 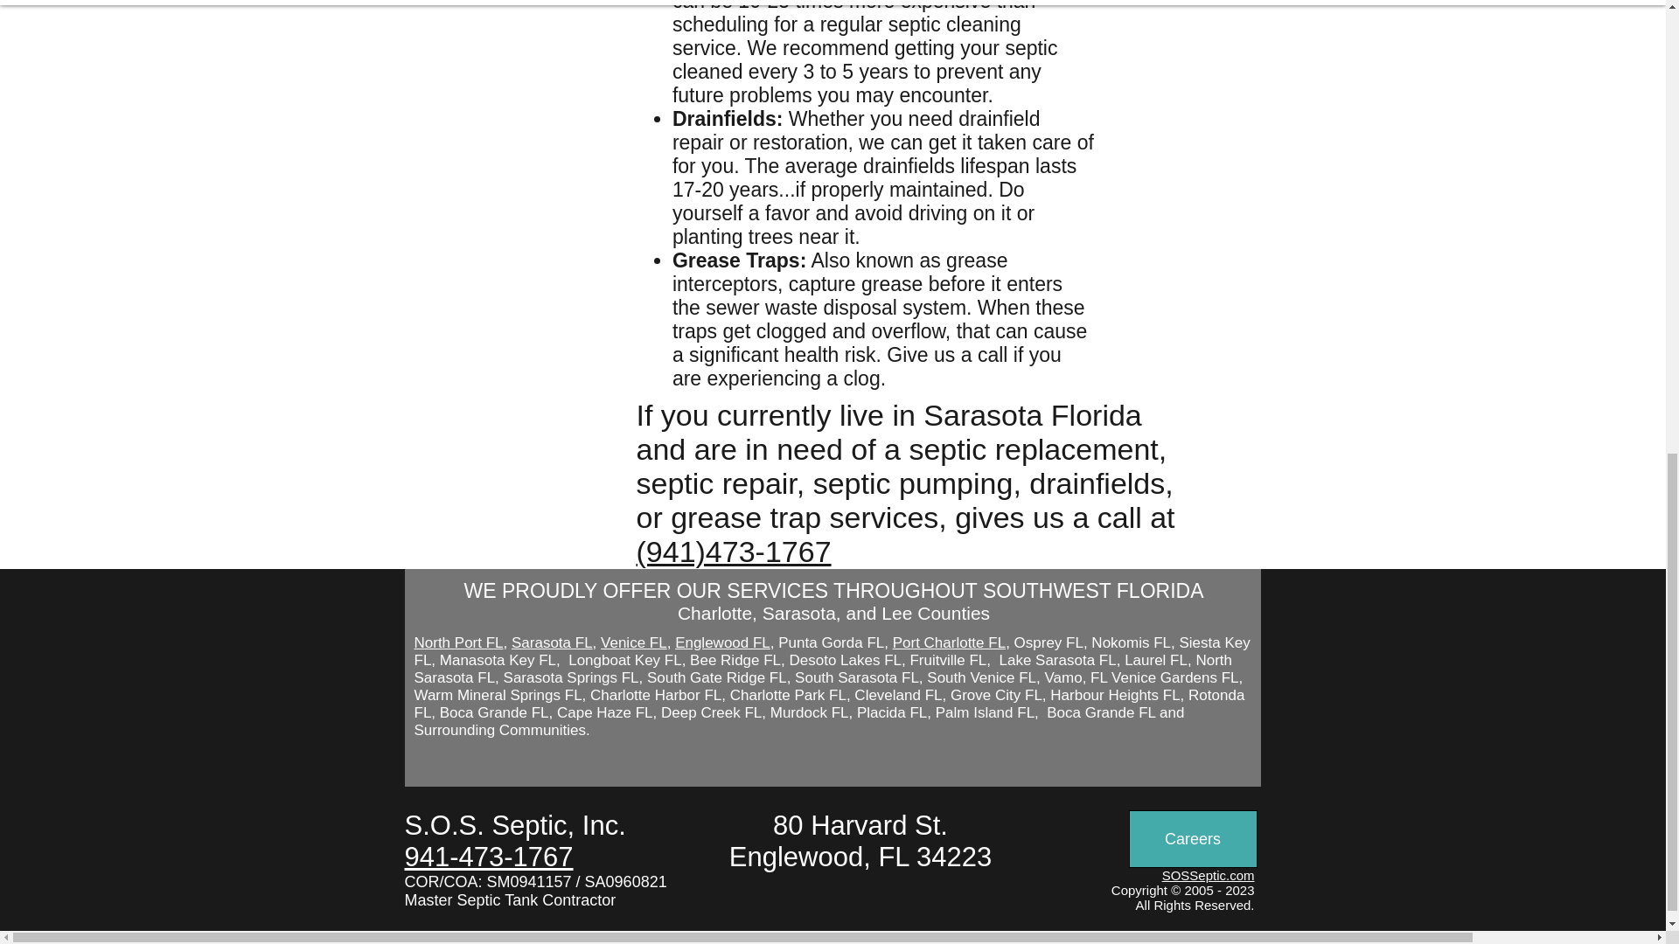 I want to click on Sarasota FL, so click(x=552, y=642).